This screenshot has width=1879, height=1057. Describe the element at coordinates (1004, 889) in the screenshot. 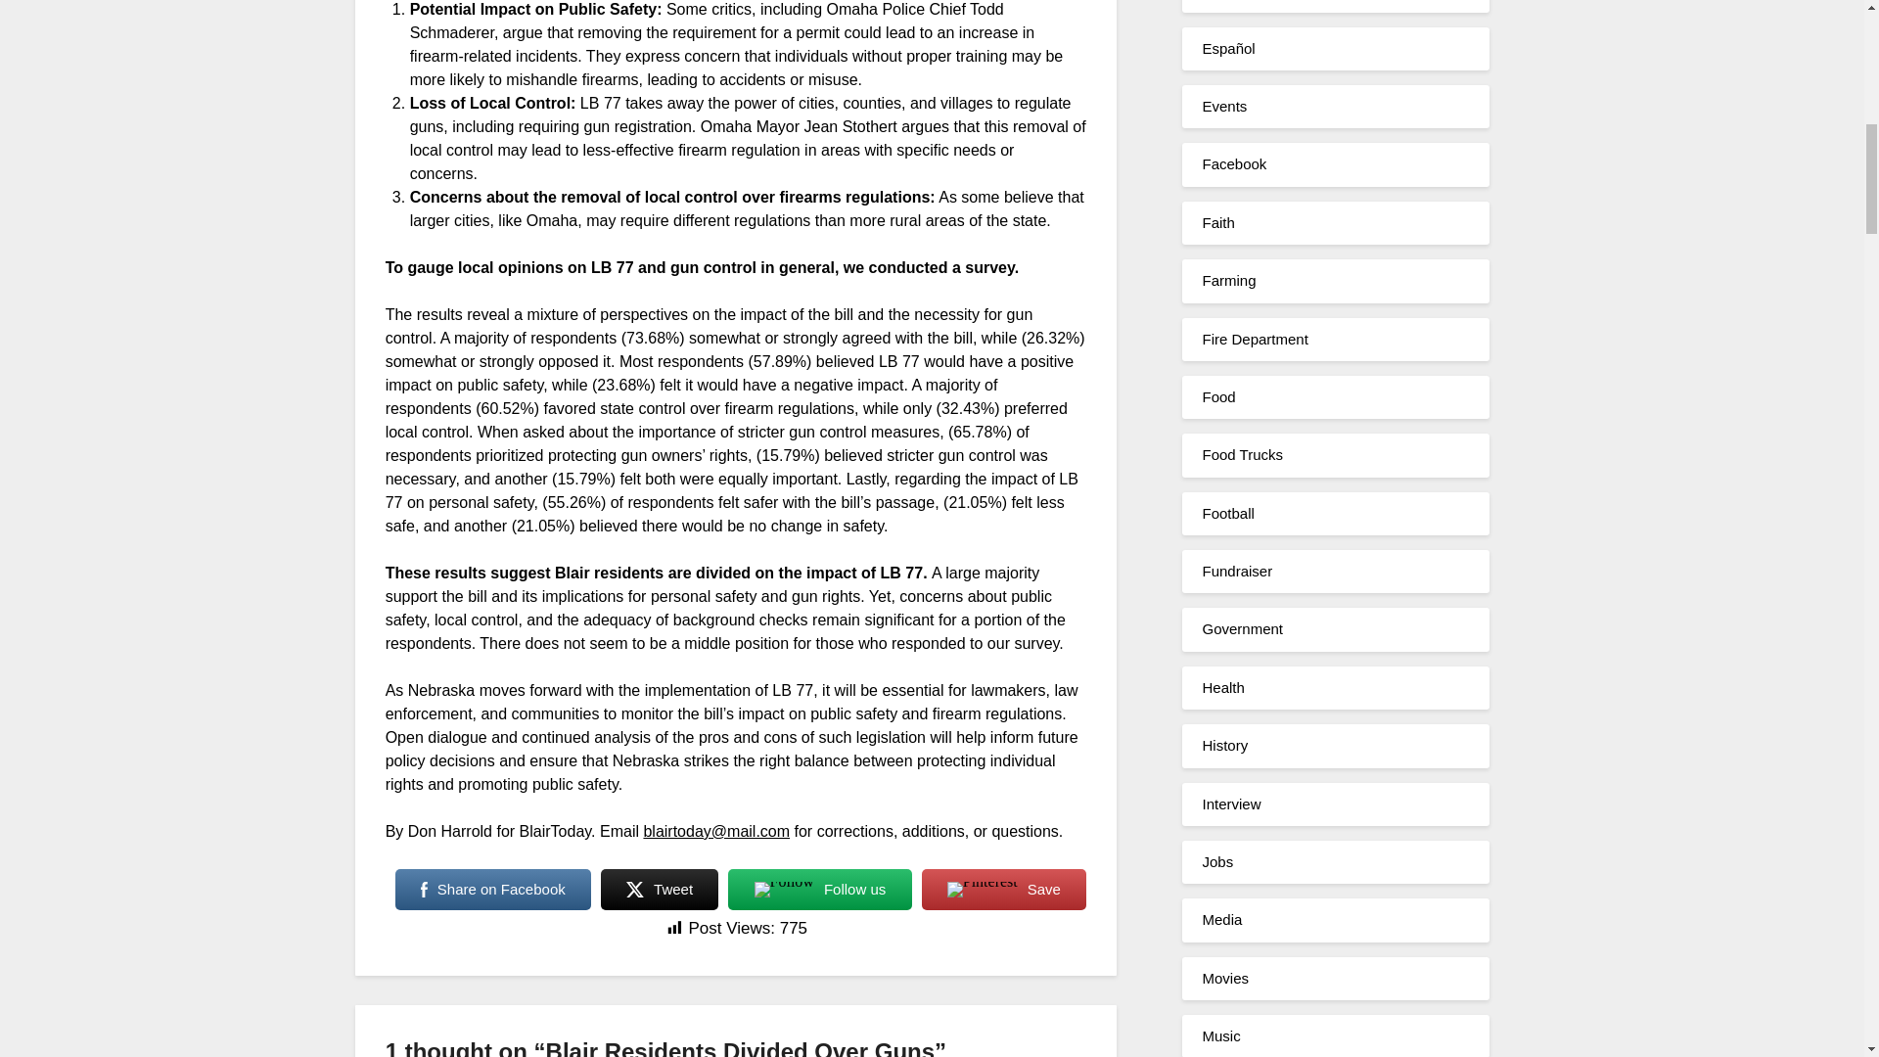

I see `Save` at that location.